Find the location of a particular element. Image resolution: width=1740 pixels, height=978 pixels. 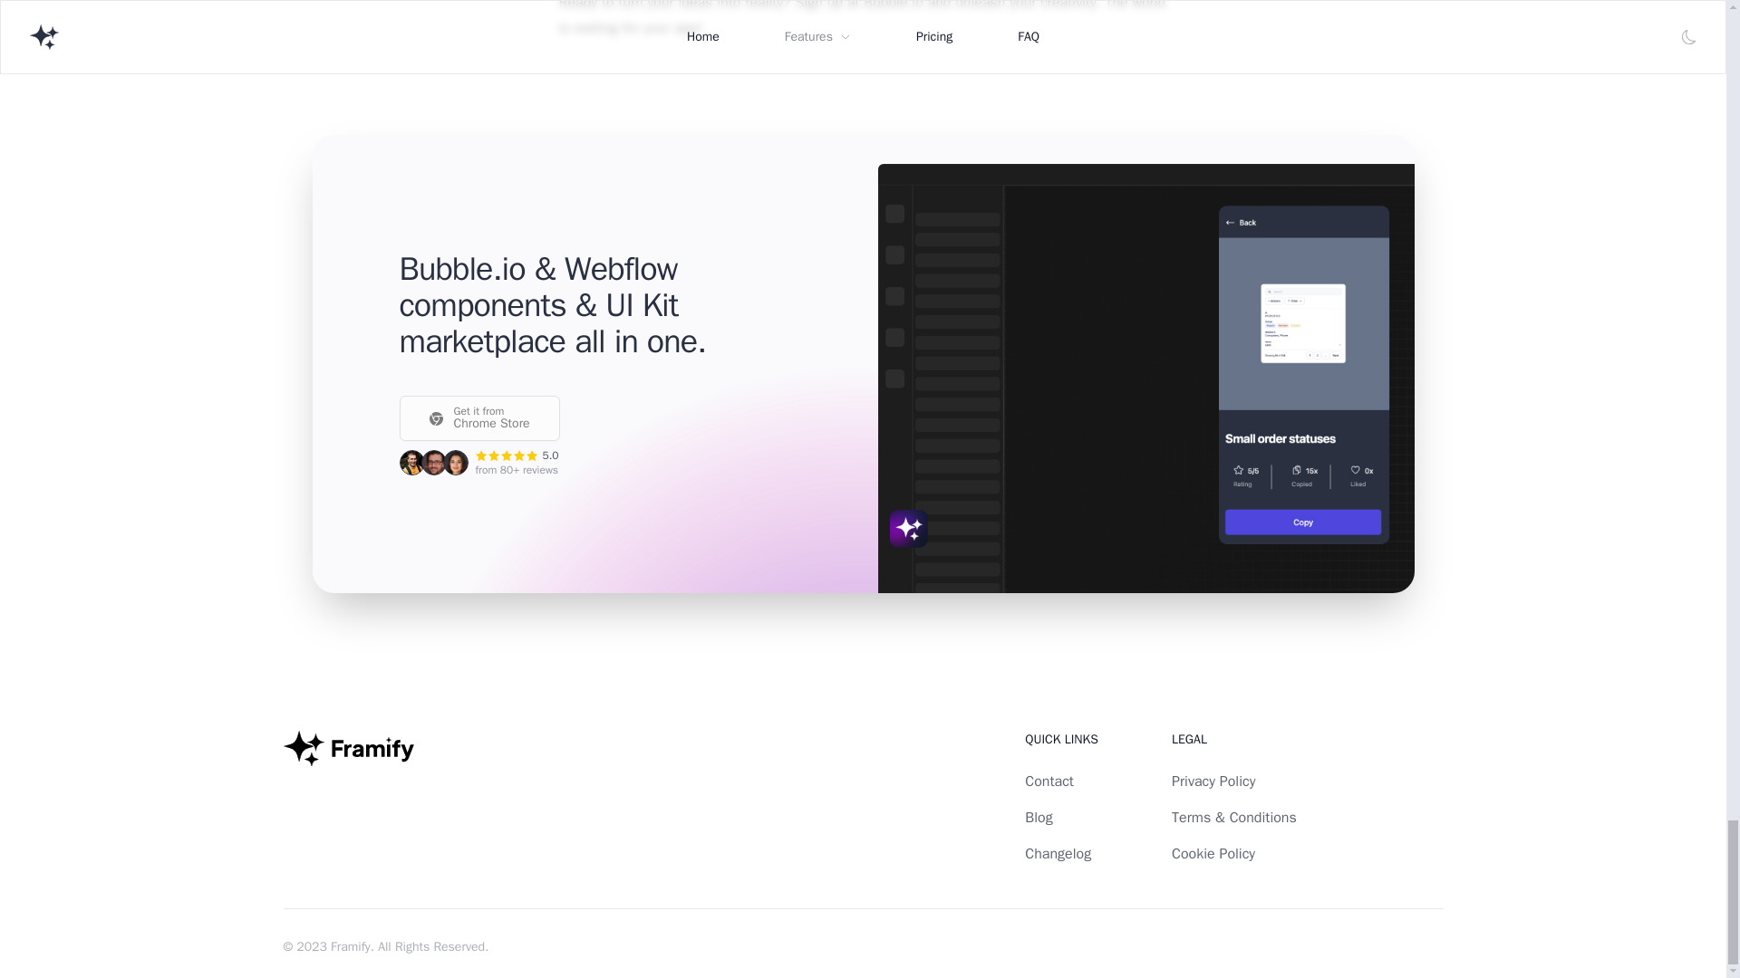

Framify is located at coordinates (478, 418).